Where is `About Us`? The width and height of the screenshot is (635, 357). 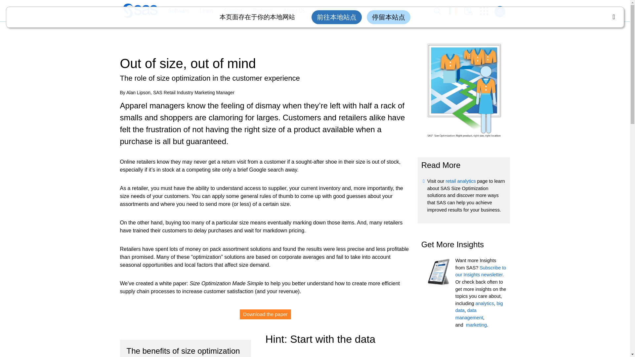 About Us is located at coordinates (291, 11).